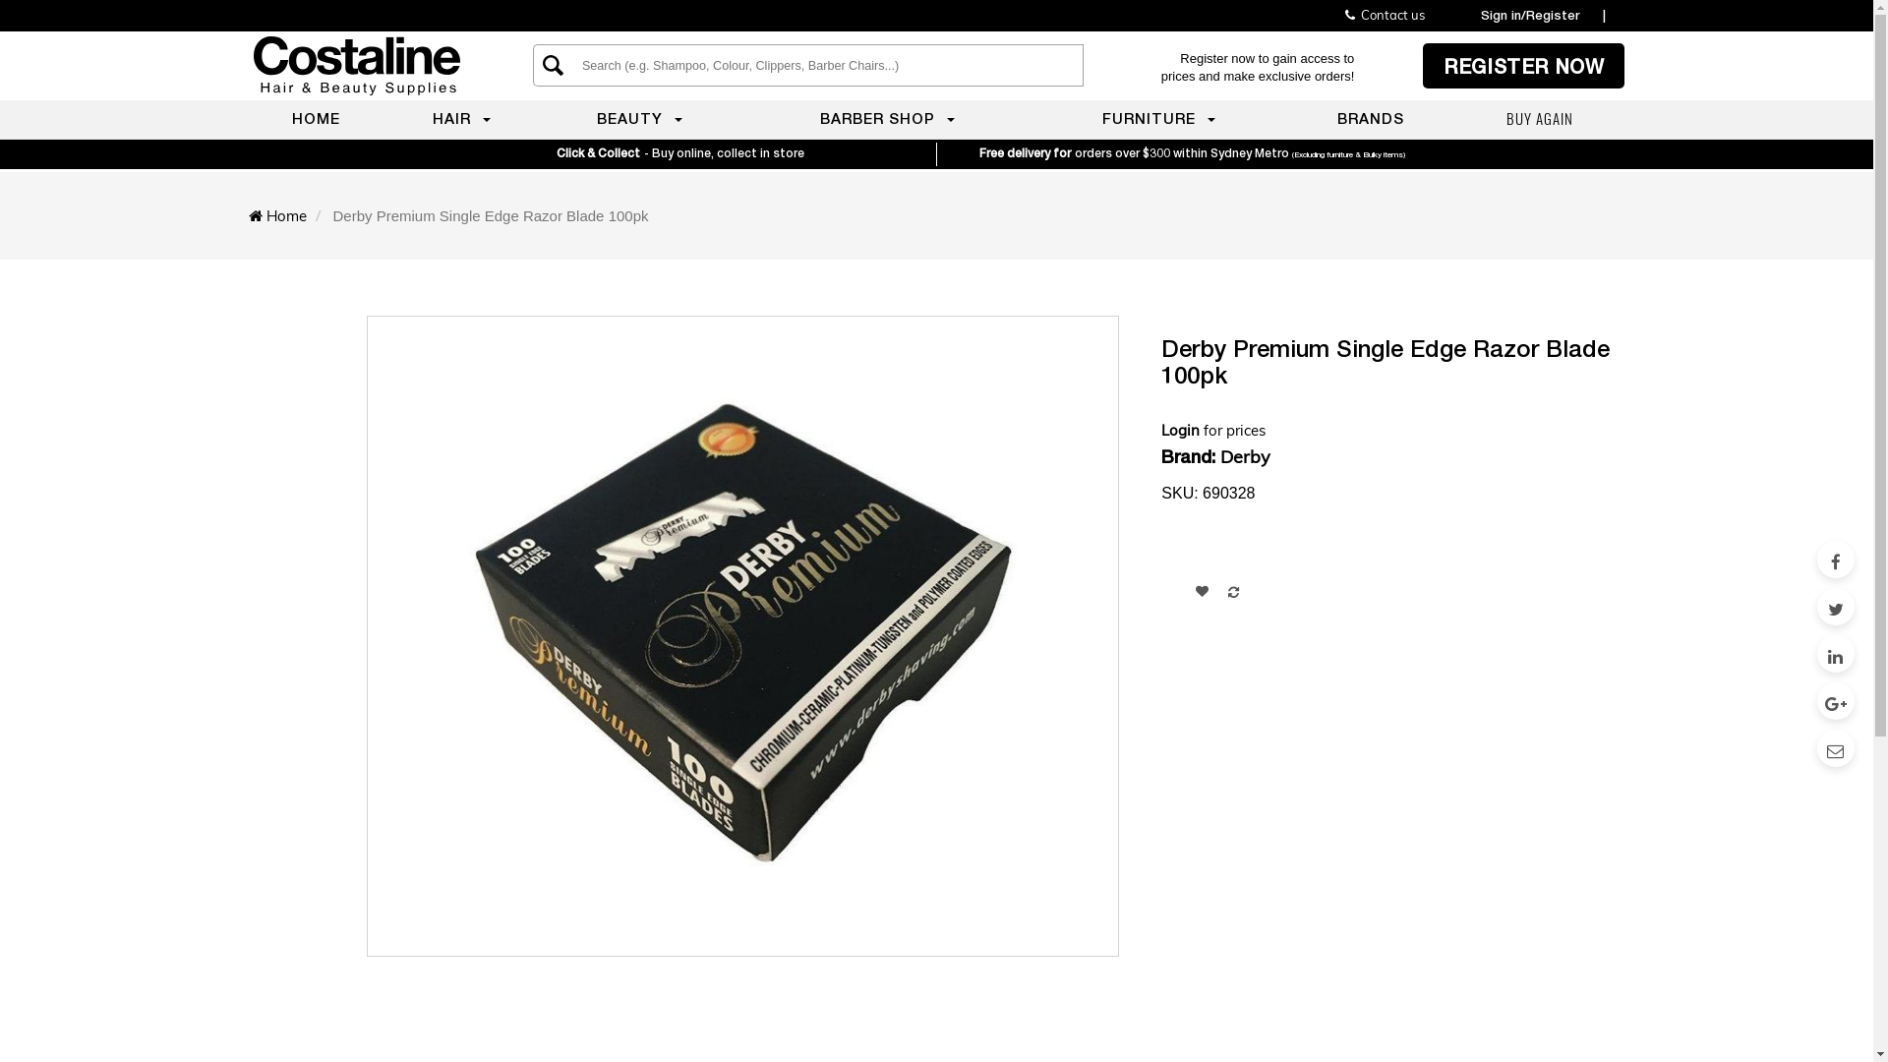  Describe the element at coordinates (1202, 591) in the screenshot. I see `Add To Wishlist` at that location.